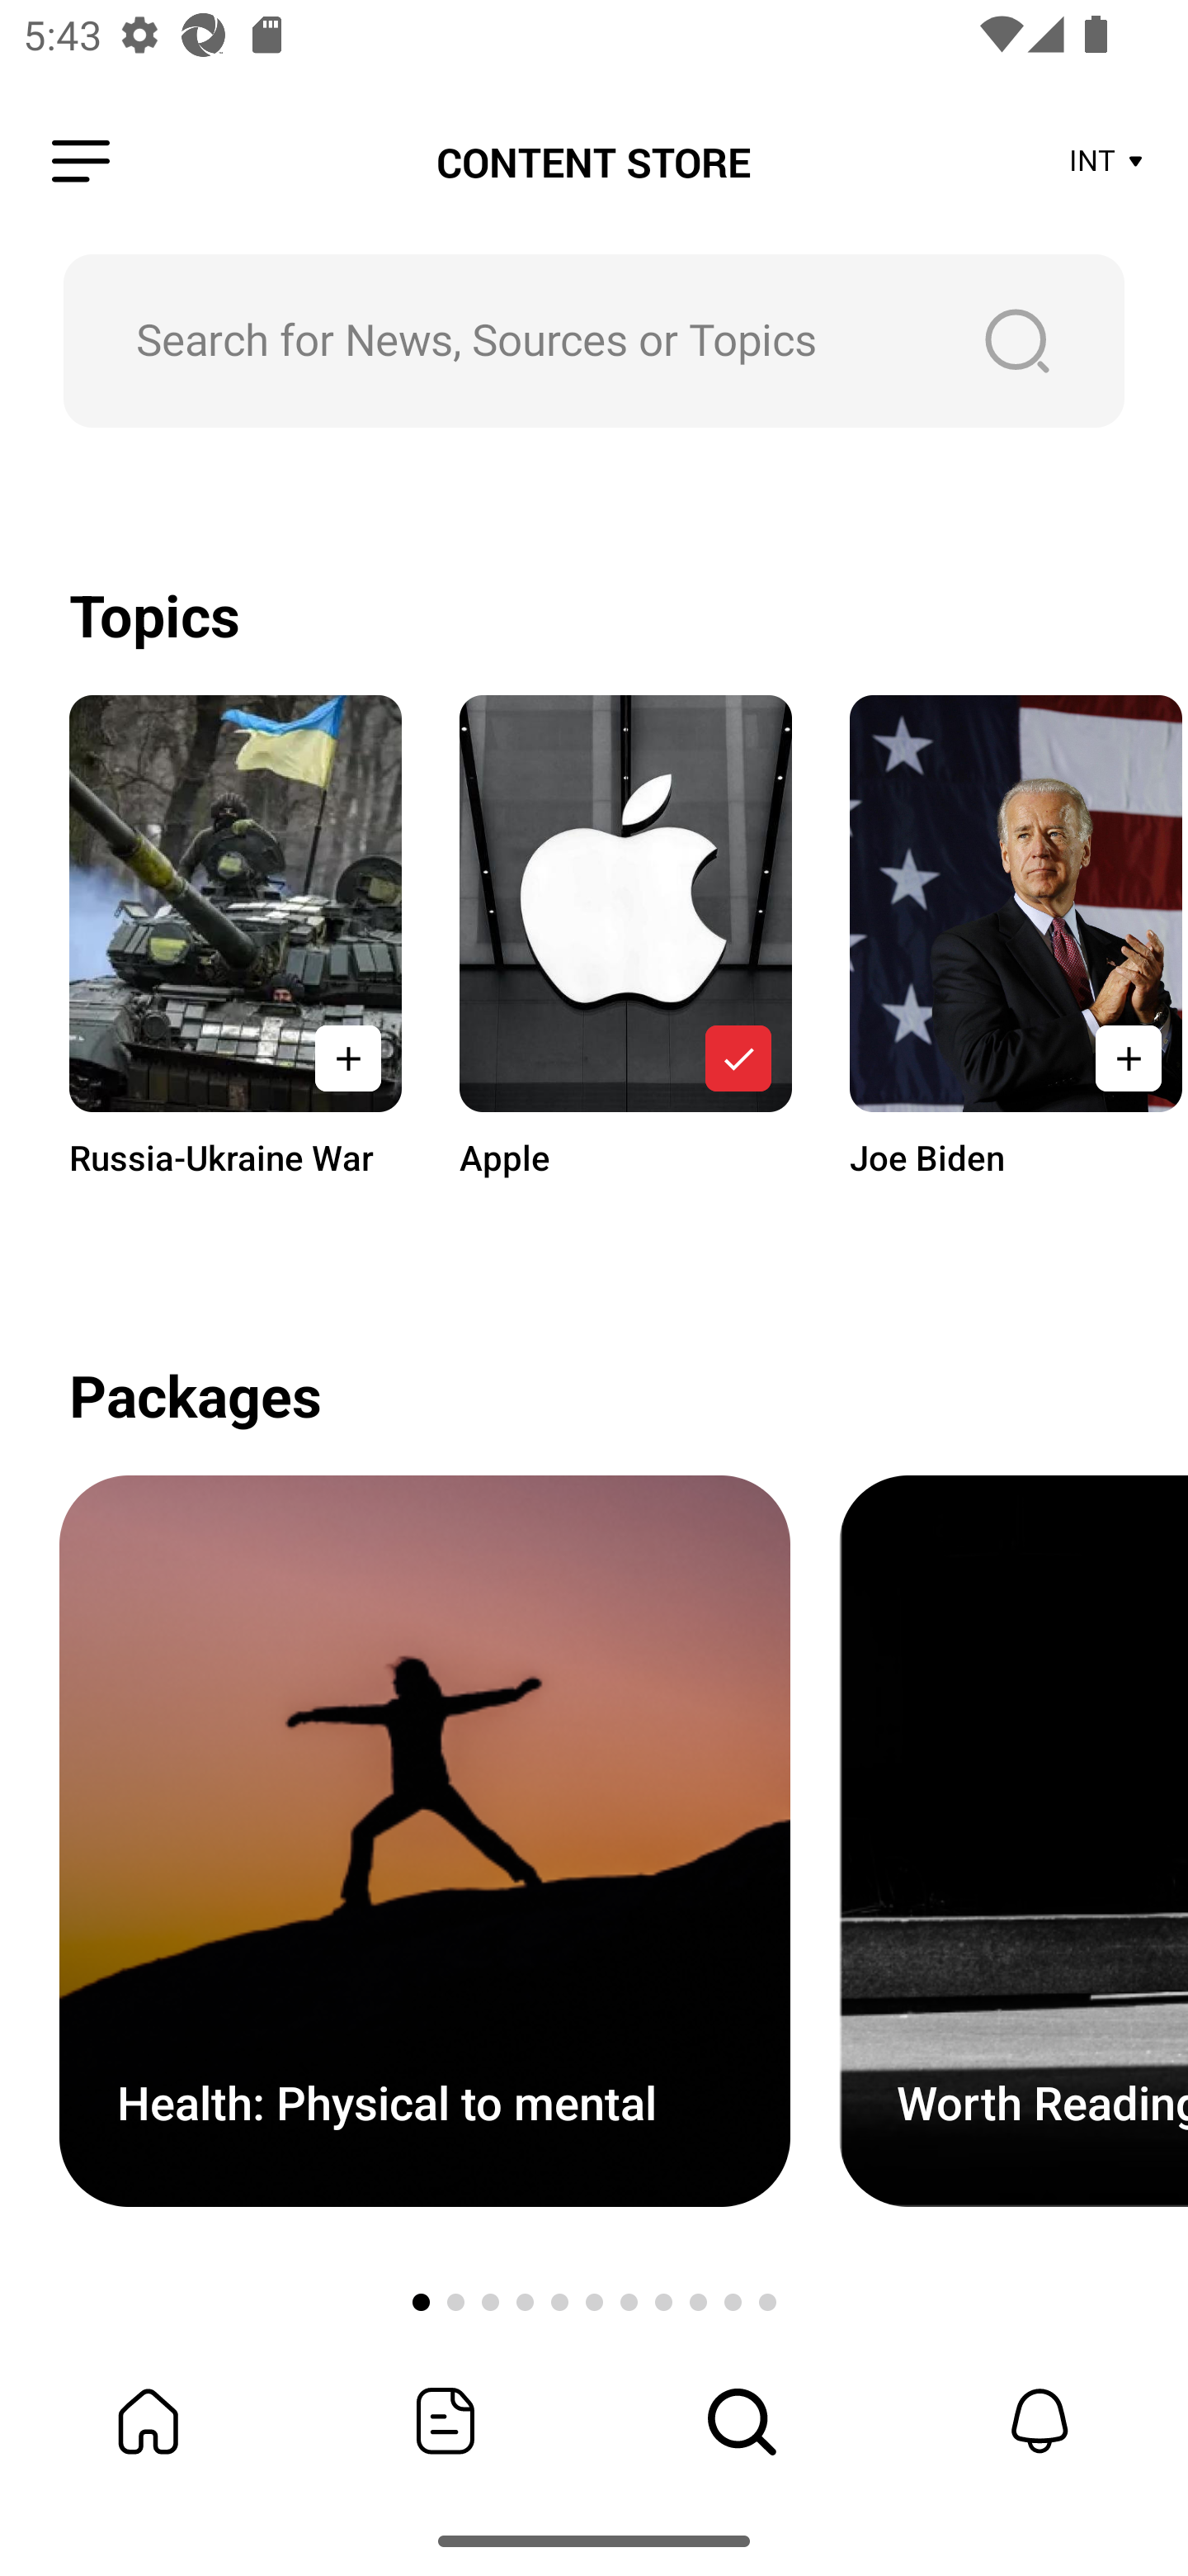 The height and width of the screenshot is (2576, 1188). What do you see at coordinates (1039, 2421) in the screenshot?
I see `Notifications` at bounding box center [1039, 2421].